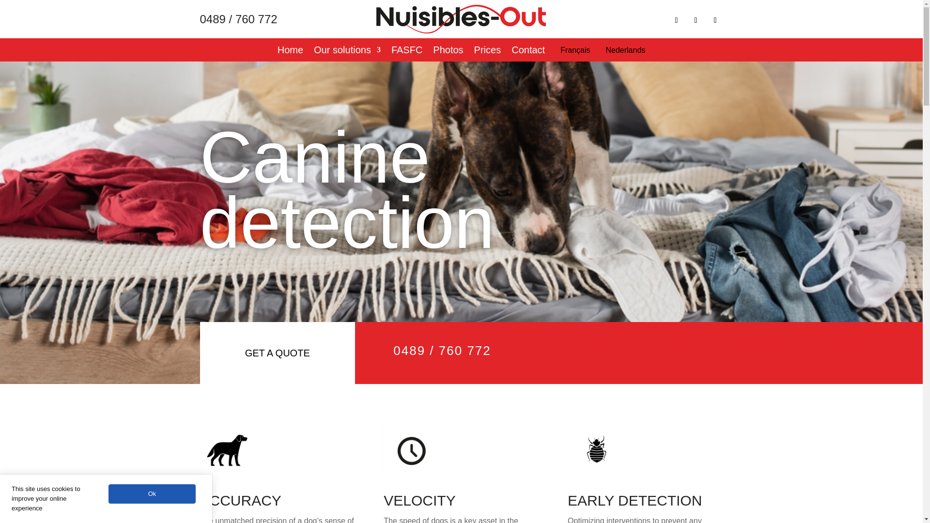 This screenshot has width=930, height=523. I want to click on Follow on Facebook, so click(676, 20).